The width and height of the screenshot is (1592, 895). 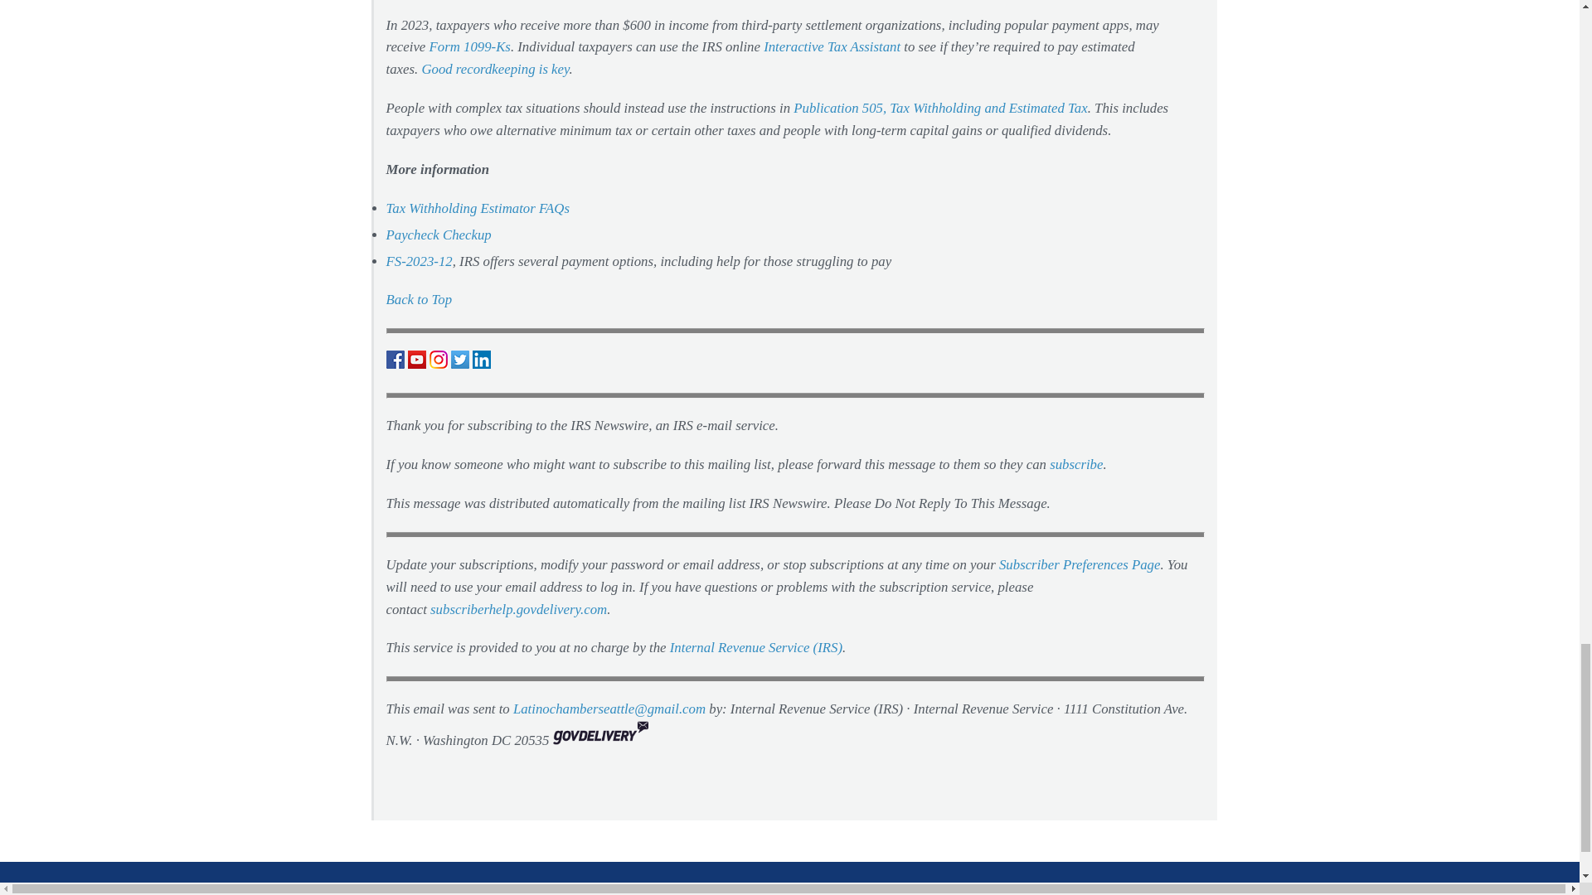 What do you see at coordinates (459, 360) in the screenshot?
I see `Twitter Logo` at bounding box center [459, 360].